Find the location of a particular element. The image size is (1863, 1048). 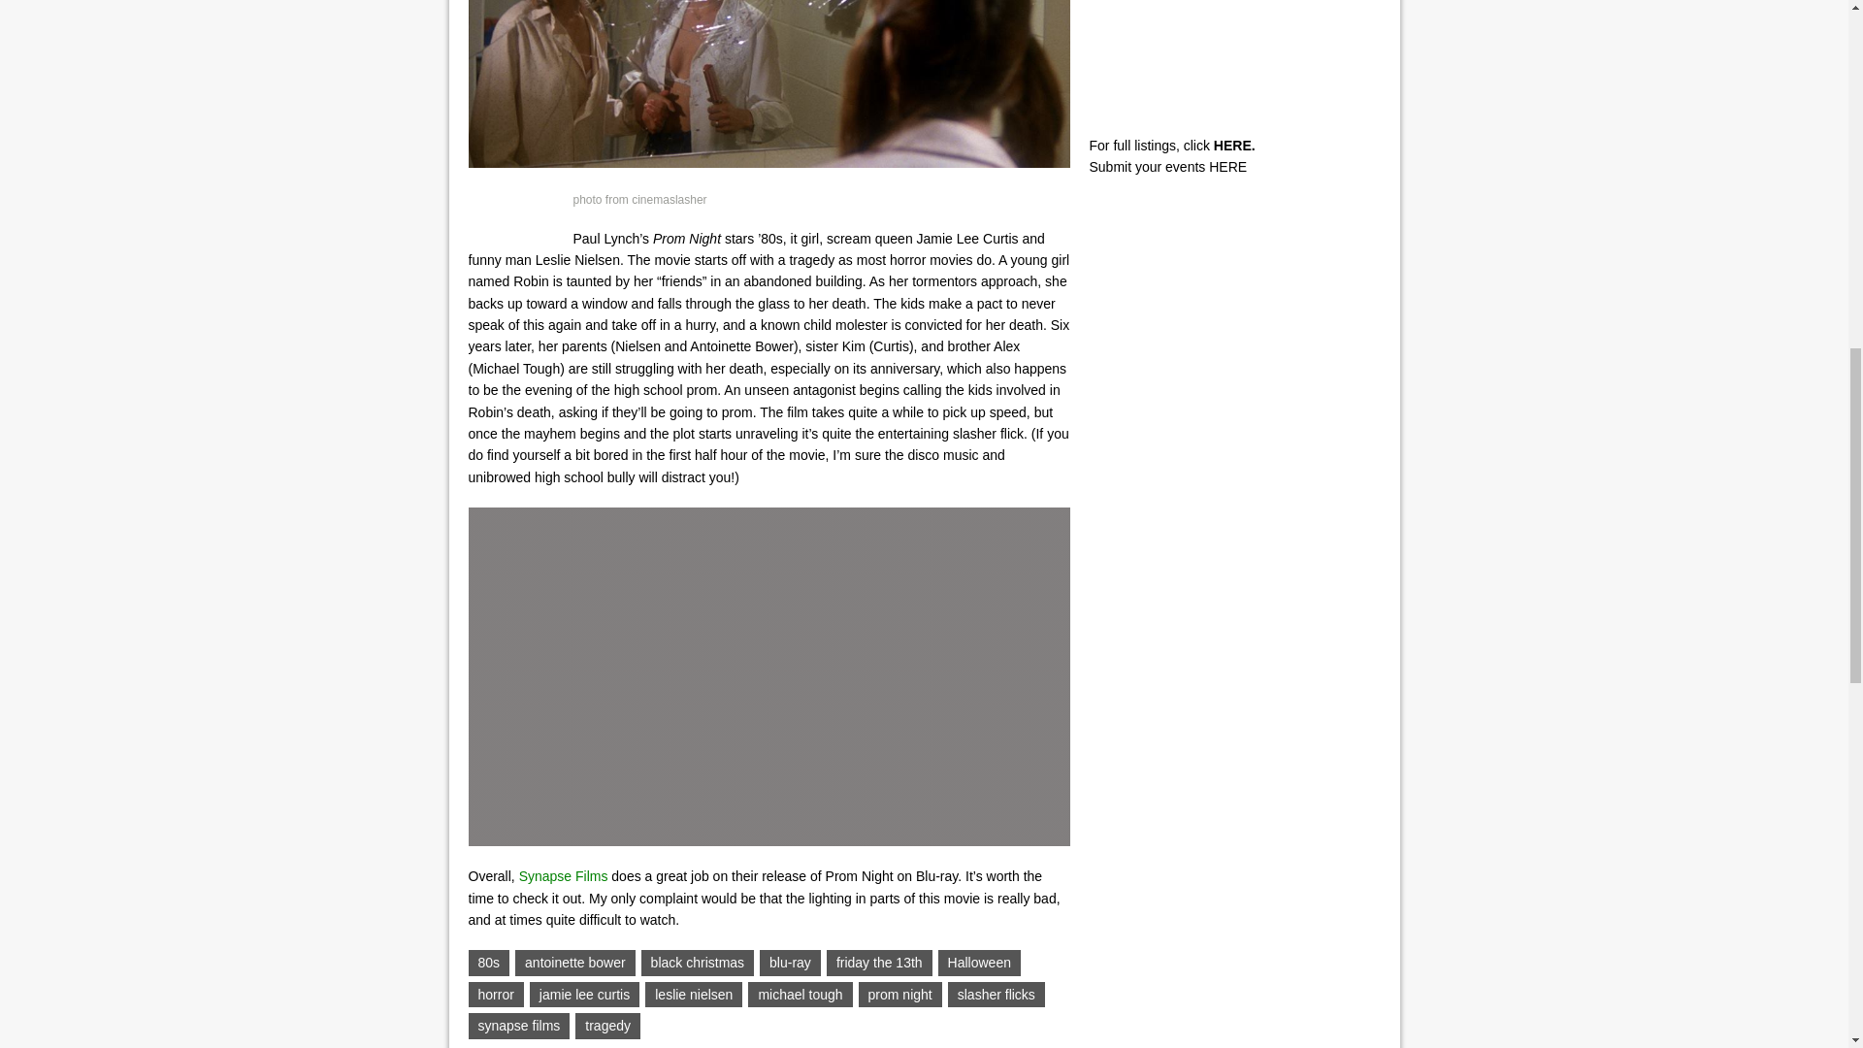

tragedy is located at coordinates (607, 1026).